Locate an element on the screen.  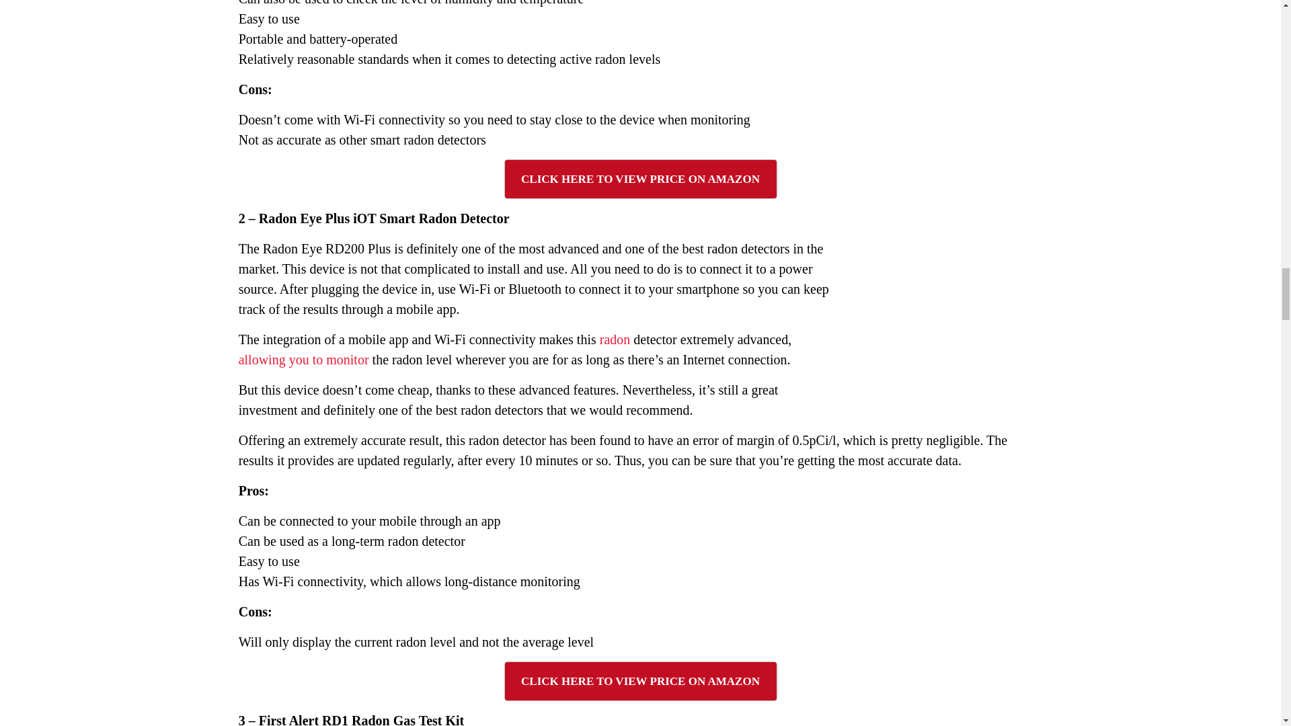
CLICK HERE TO VIEW PRICE ON AMAZON is located at coordinates (640, 681).